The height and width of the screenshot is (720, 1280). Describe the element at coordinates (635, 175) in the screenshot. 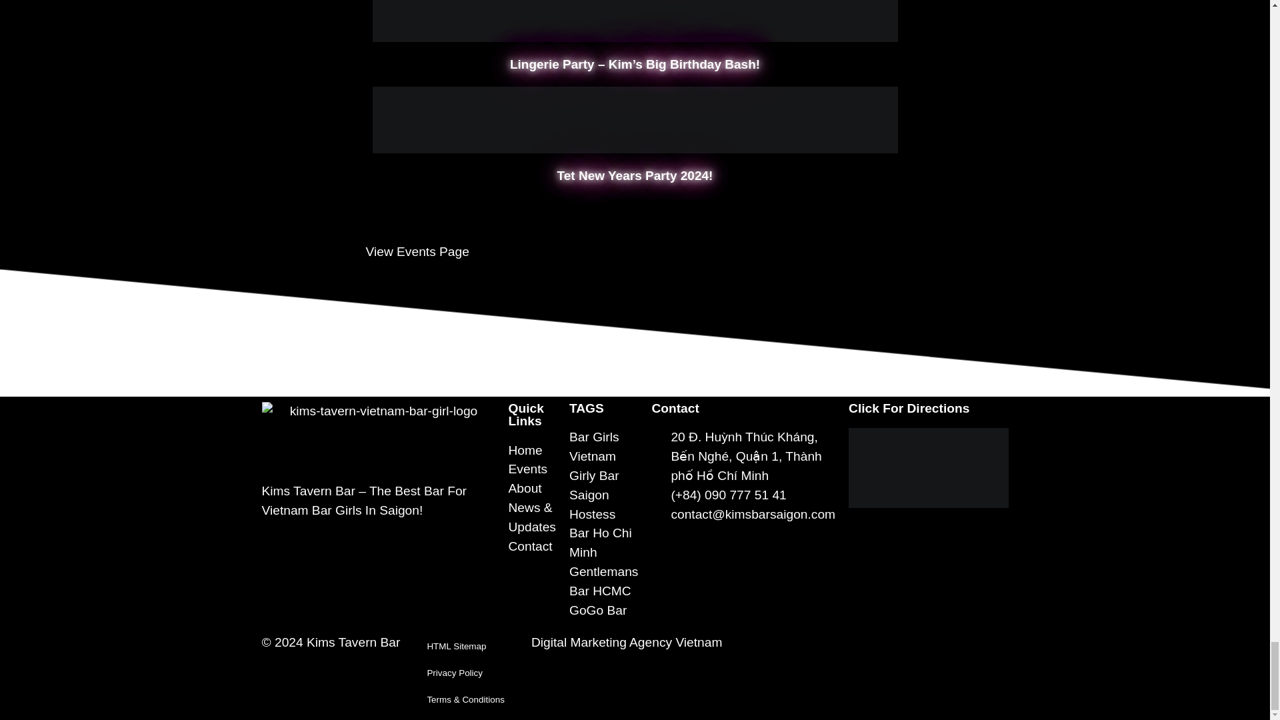

I see `Tet New Years Party 2024!` at that location.